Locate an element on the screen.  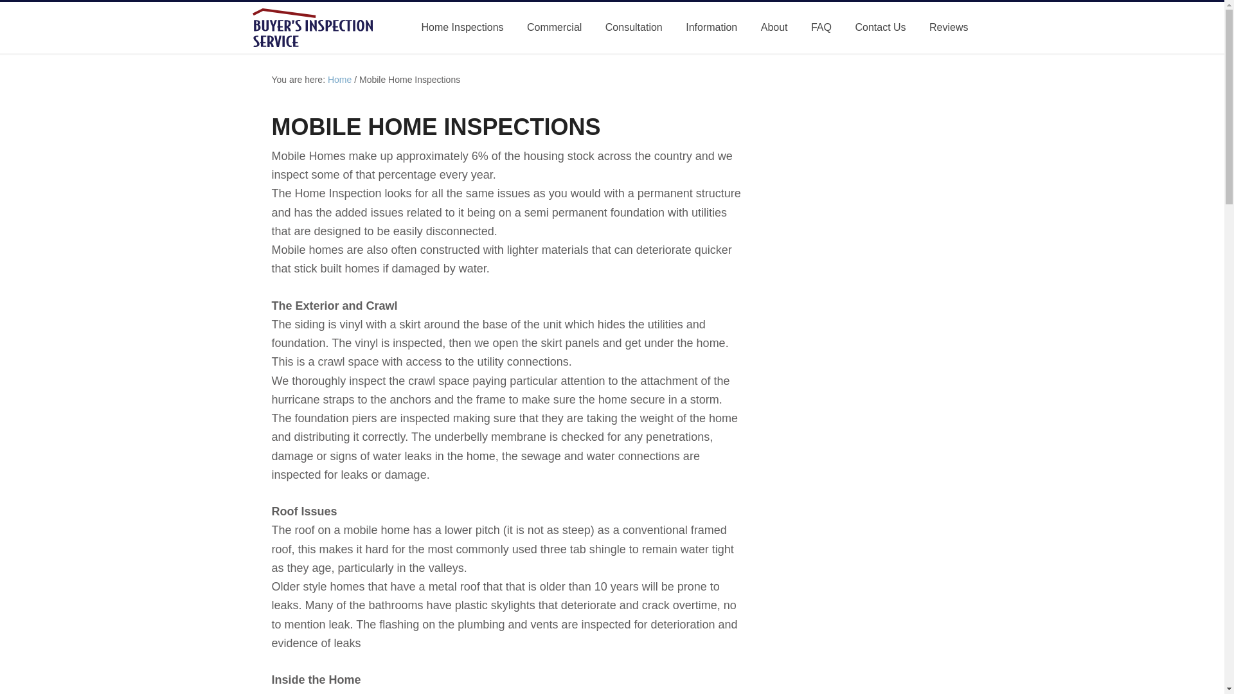
Home Inspections is located at coordinates (461, 28).